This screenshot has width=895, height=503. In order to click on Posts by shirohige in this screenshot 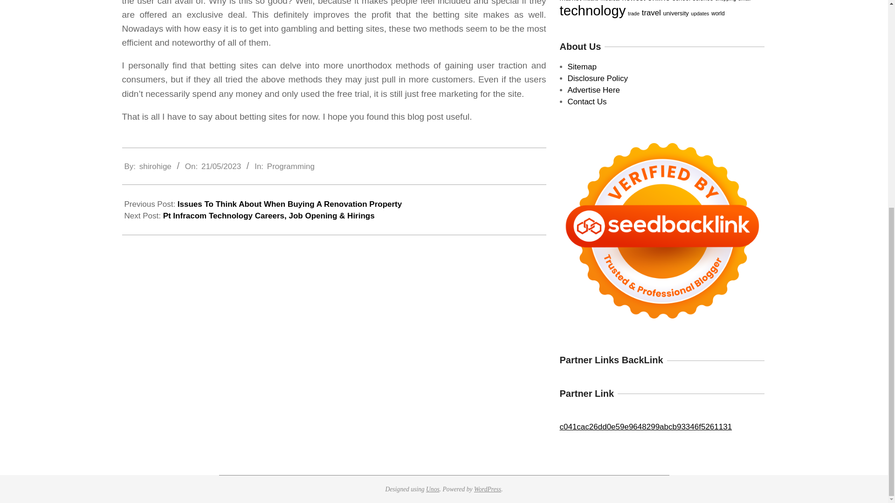, I will do `click(156, 166)`.